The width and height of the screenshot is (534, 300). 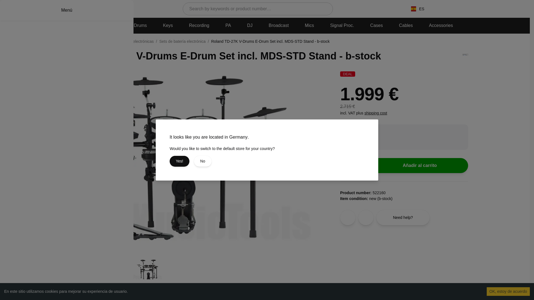 I want to click on Keys, so click(x=168, y=26).